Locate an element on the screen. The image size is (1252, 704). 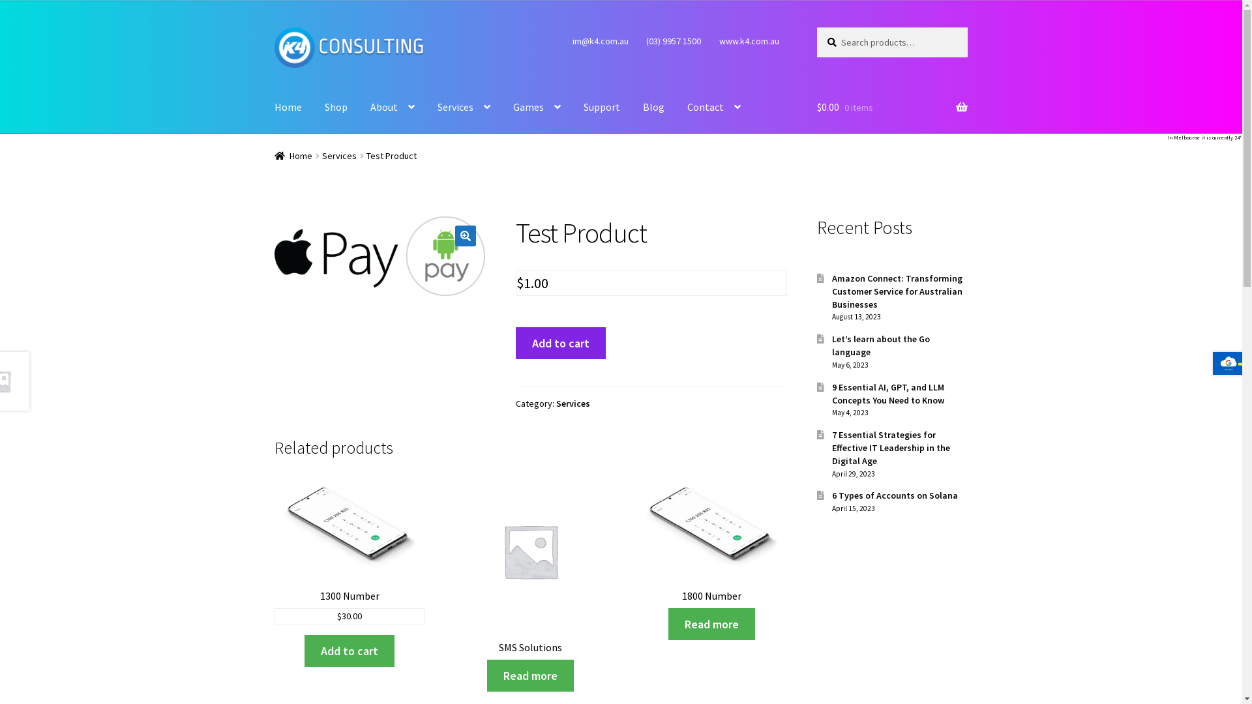
Blog is located at coordinates (653, 108).